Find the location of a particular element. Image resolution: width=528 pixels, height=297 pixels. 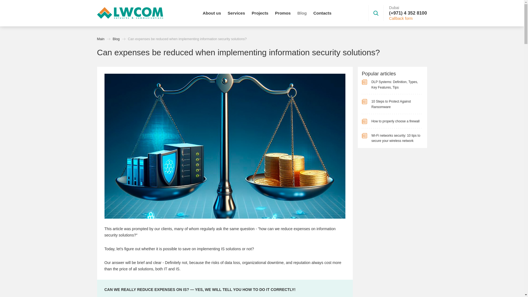

Projects is located at coordinates (260, 13).